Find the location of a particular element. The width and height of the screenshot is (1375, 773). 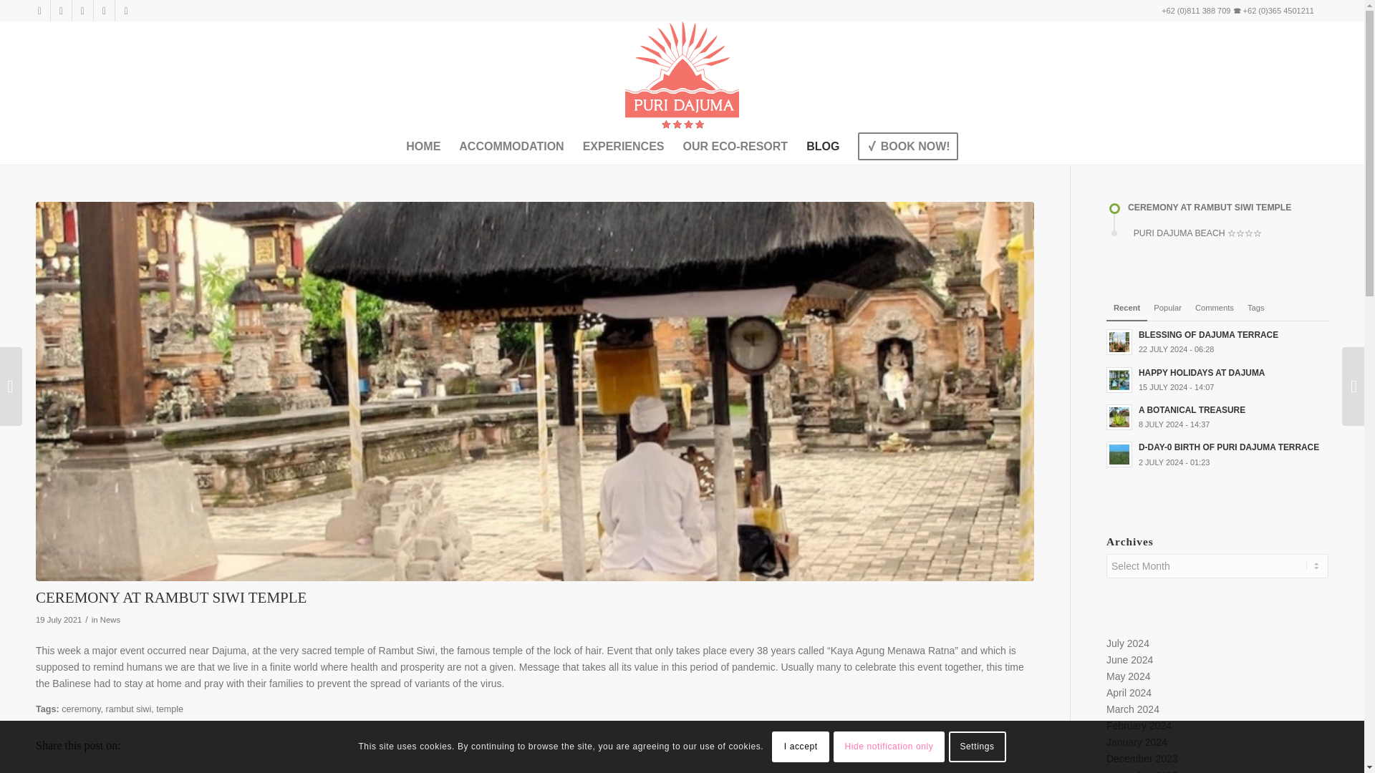

ACCOMMODATION is located at coordinates (511, 147).